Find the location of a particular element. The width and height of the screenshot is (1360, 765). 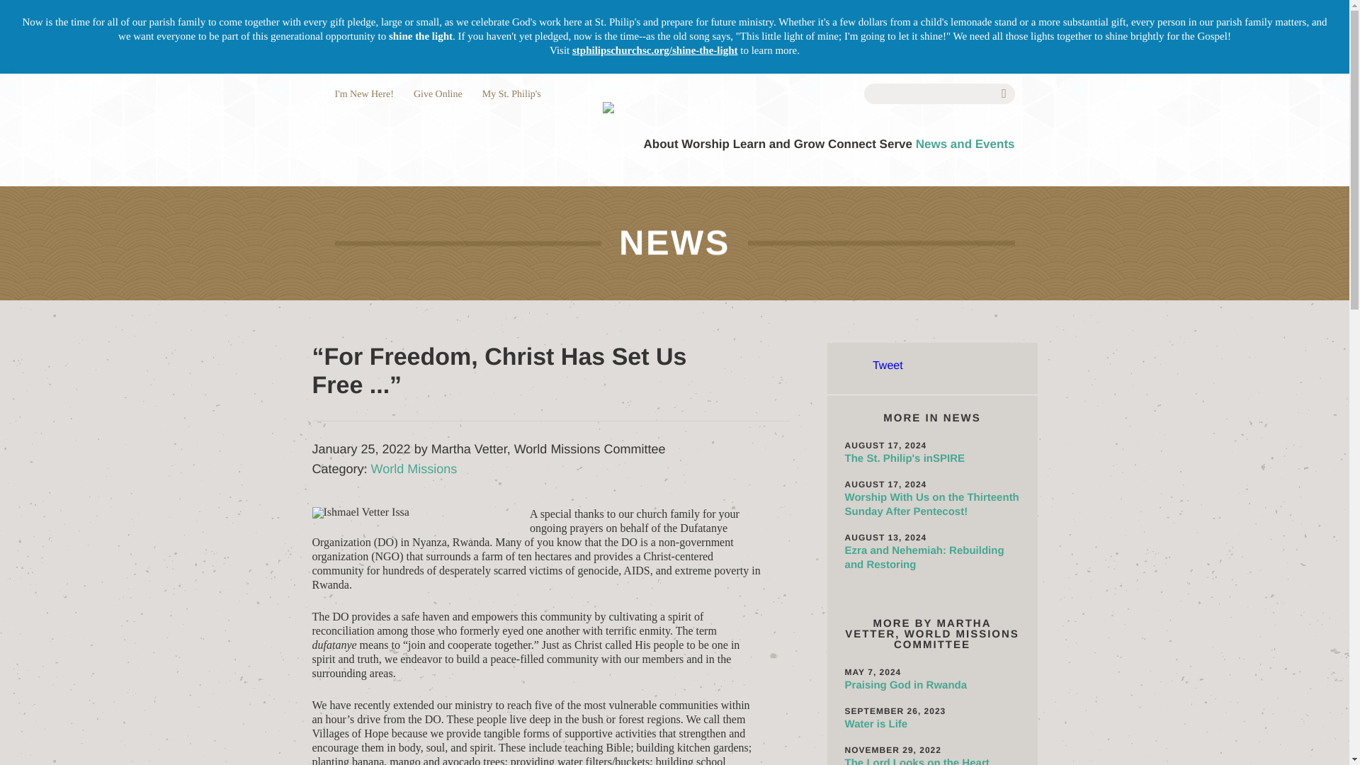

Learn and Grow is located at coordinates (778, 144).